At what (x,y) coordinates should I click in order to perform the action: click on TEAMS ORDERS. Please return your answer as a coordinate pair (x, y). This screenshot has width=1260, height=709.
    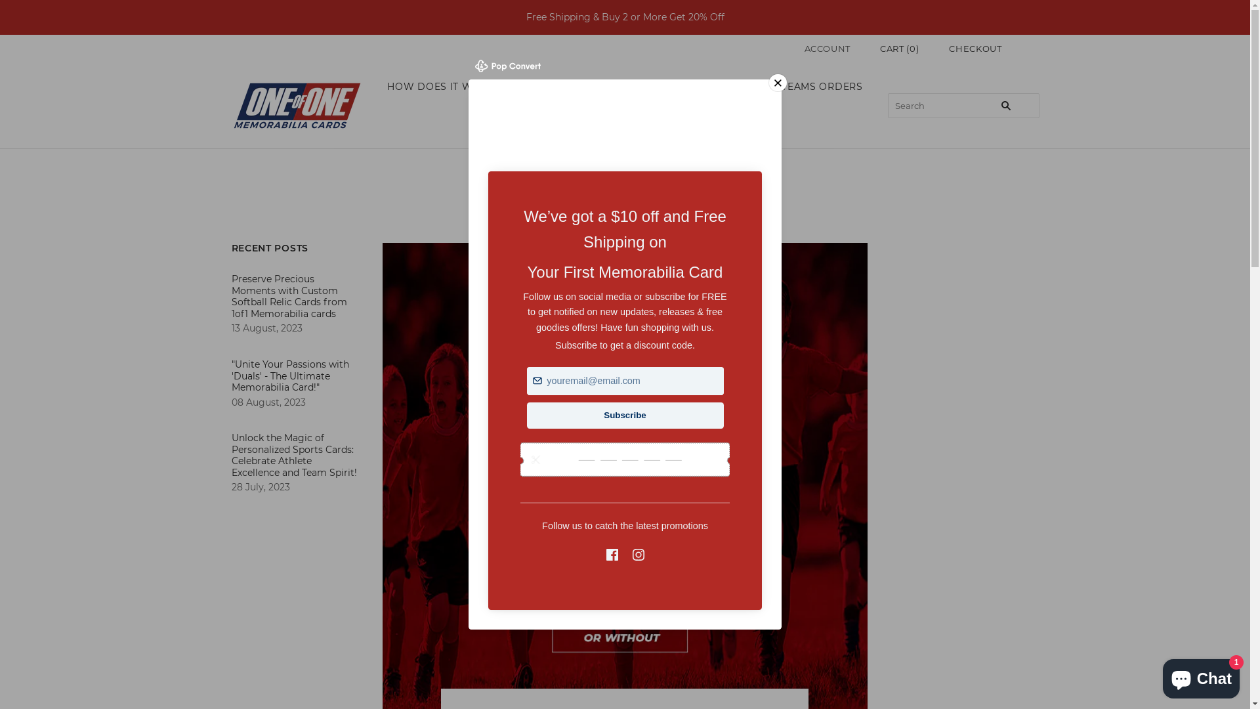
    Looking at the image, I should click on (822, 87).